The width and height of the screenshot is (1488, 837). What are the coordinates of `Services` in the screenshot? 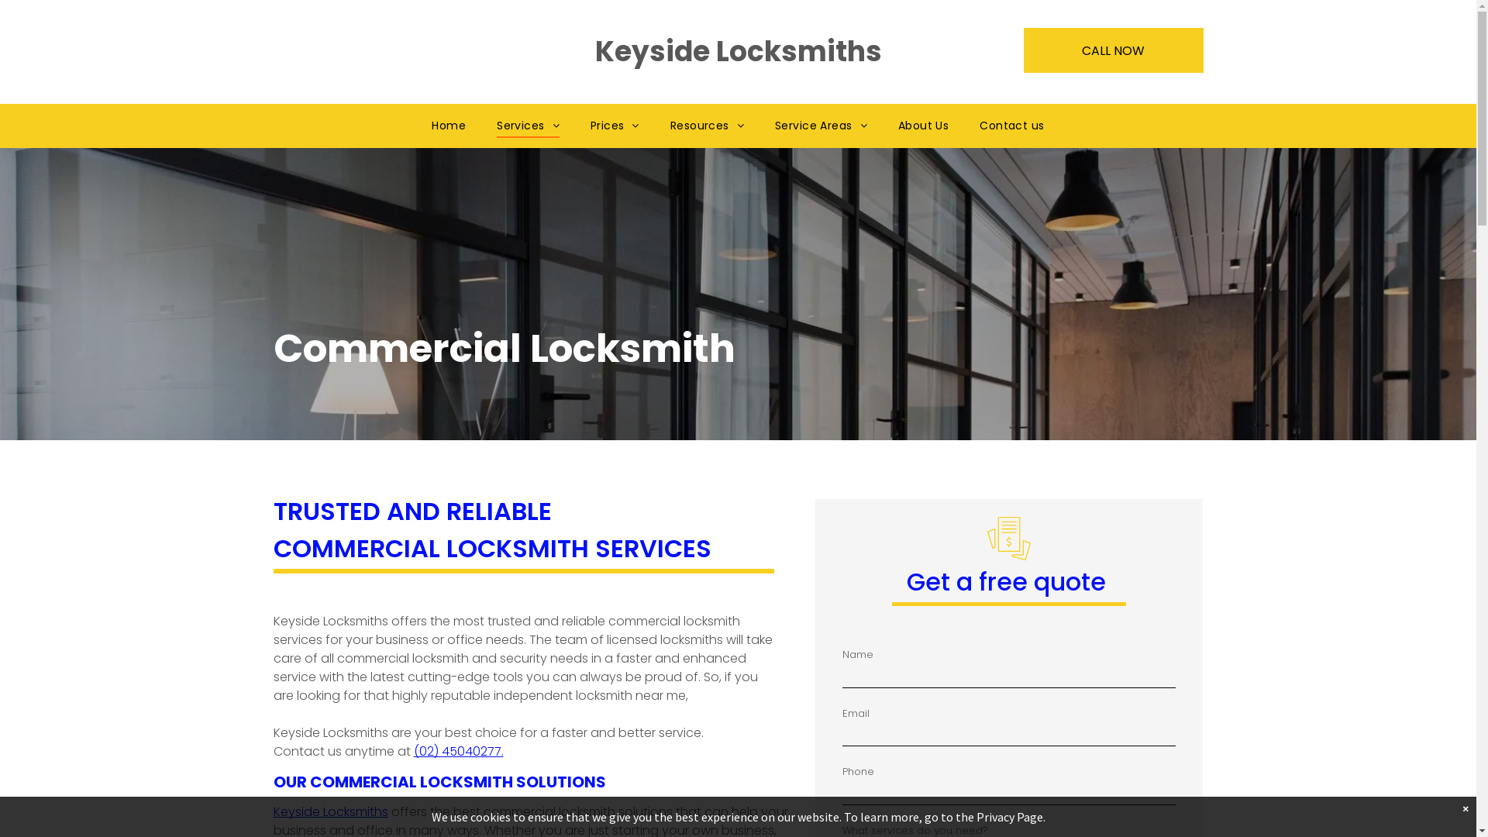 It's located at (529, 126).